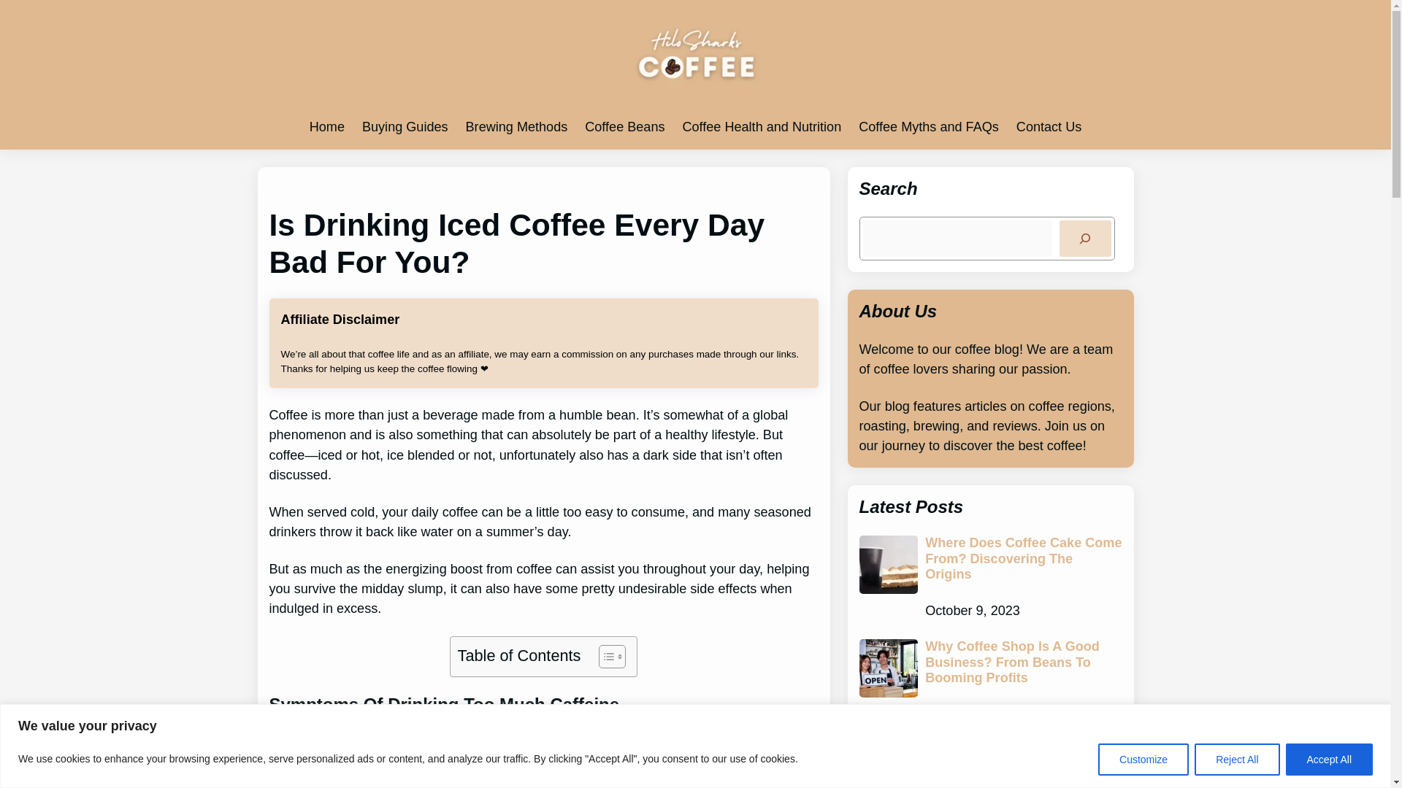  What do you see at coordinates (735, 743) in the screenshot?
I see `cold brew,` at bounding box center [735, 743].